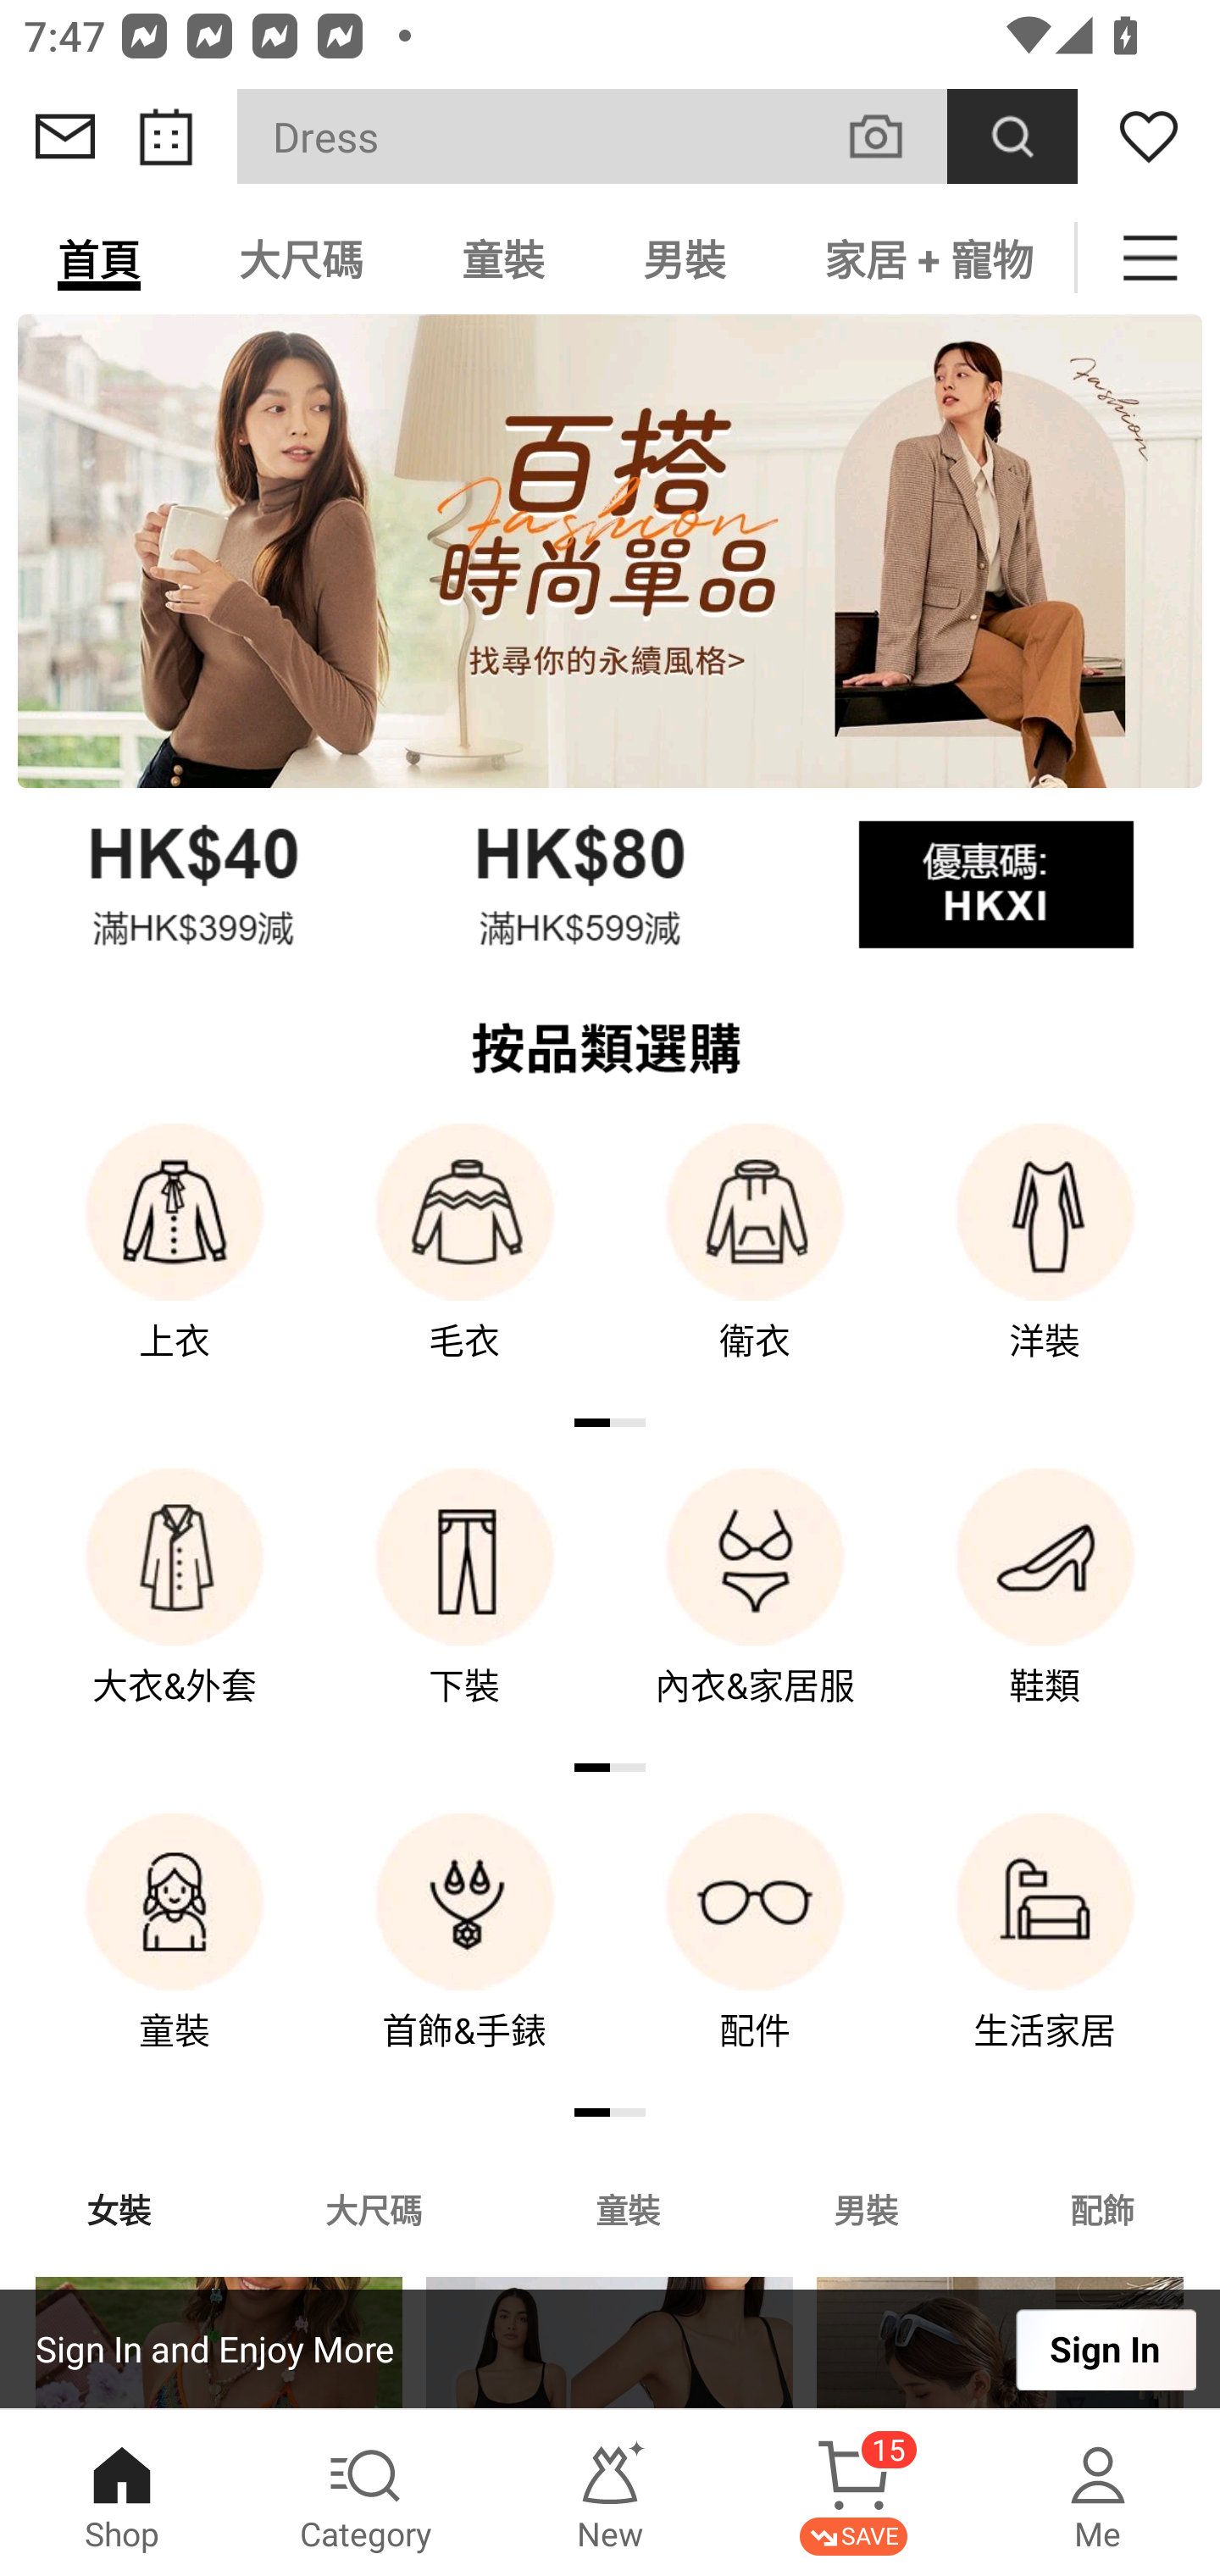  Describe the element at coordinates (610, 2493) in the screenshot. I see `New` at that location.